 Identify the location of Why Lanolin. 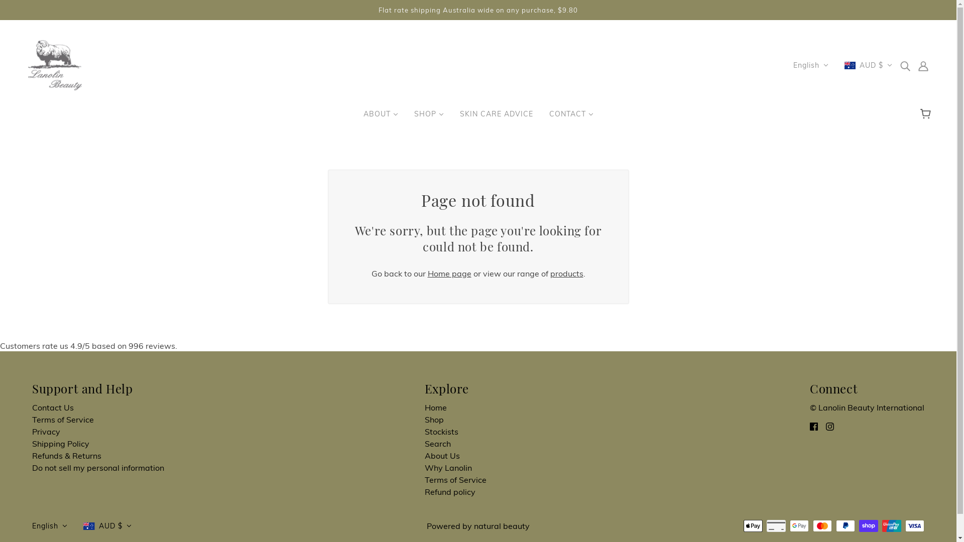
(448, 468).